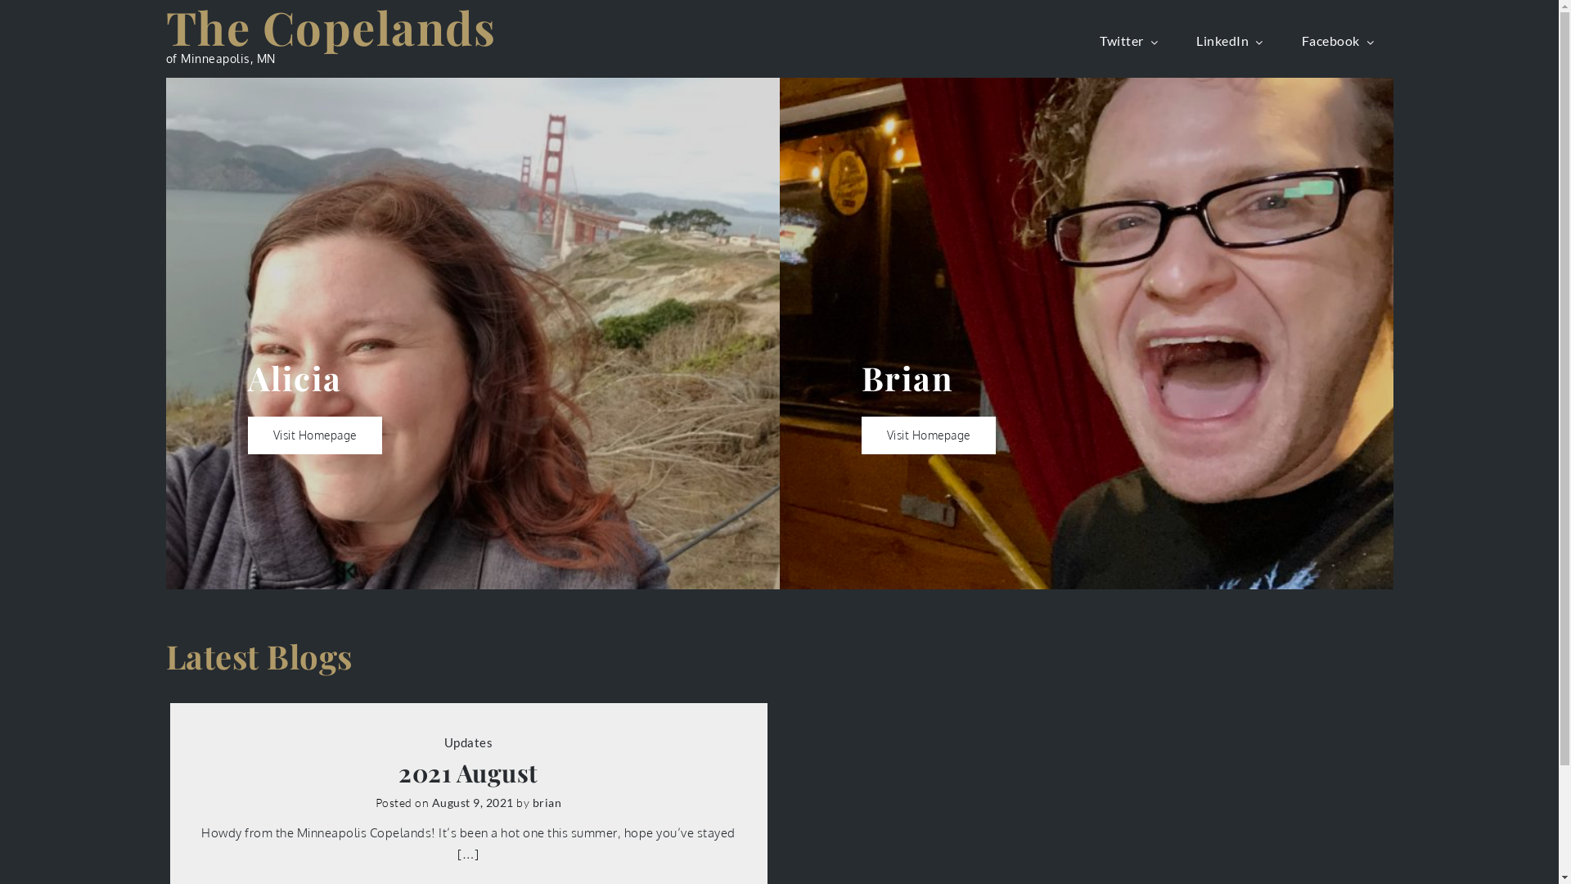 The image size is (1571, 884). What do you see at coordinates (1339, 41) in the screenshot?
I see `Facebook` at bounding box center [1339, 41].